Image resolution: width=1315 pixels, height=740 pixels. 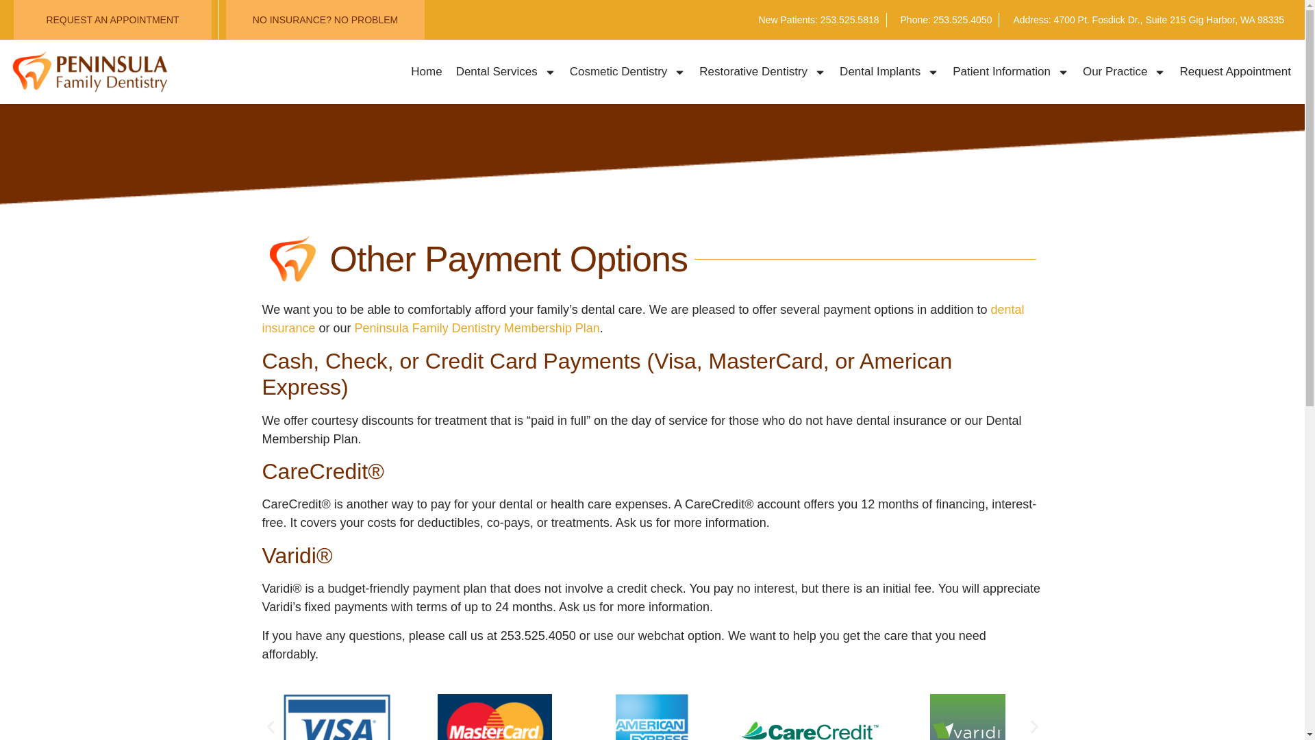 I want to click on Dental Services, so click(x=505, y=72).